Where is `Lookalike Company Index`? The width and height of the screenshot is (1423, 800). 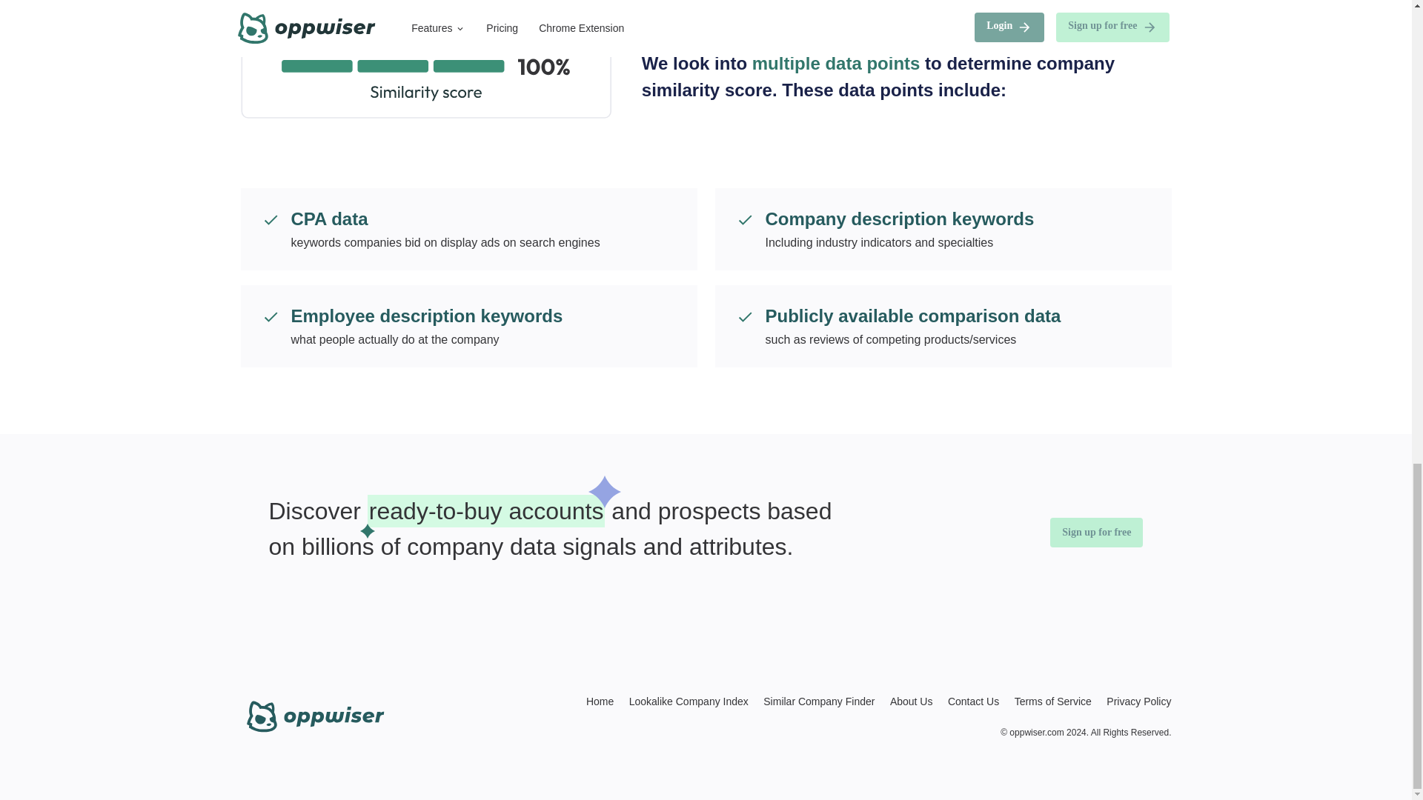
Lookalike Company Index is located at coordinates (683, 701).